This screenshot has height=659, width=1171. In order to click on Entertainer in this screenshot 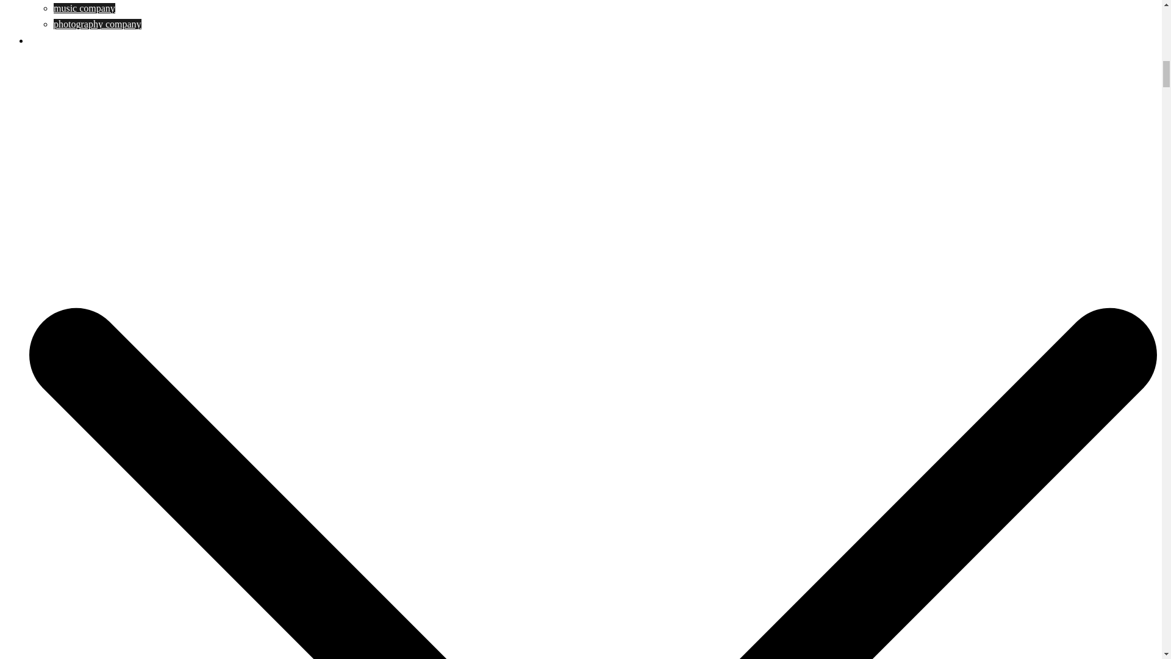, I will do `click(51, 40)`.